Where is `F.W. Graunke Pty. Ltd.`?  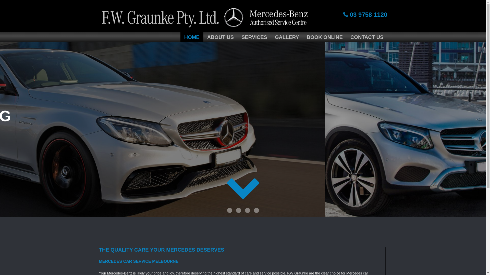 F.W. Graunke Pty. Ltd. is located at coordinates (204, 16).